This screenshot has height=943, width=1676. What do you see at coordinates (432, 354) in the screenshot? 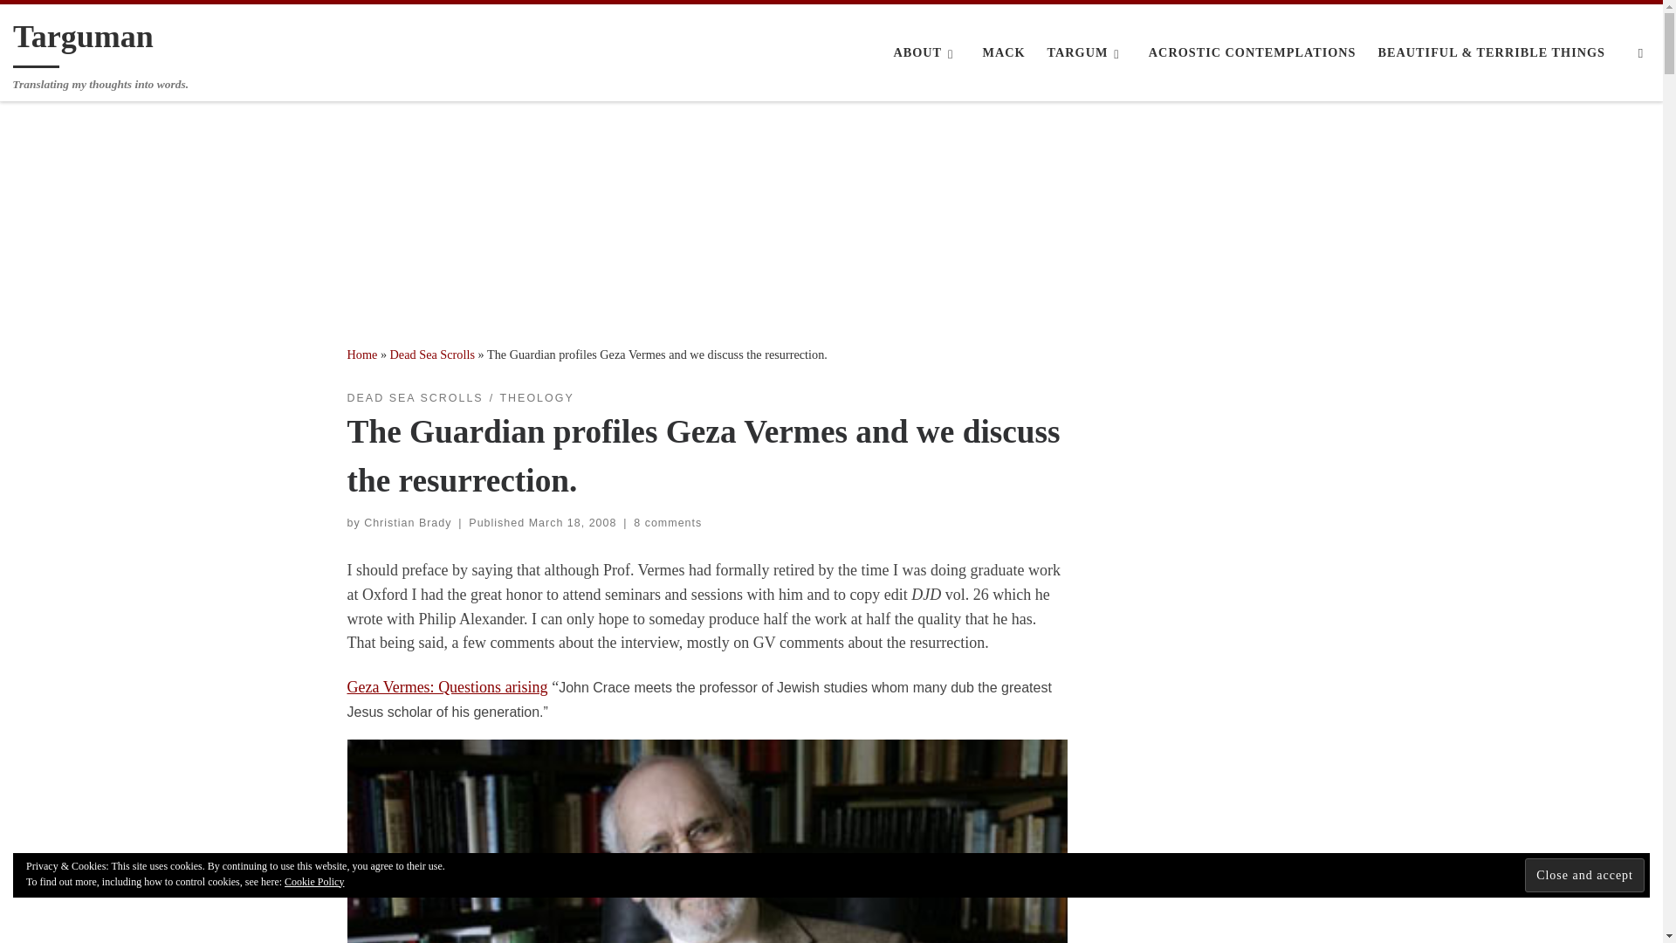
I see `Dead Sea Scrolls` at bounding box center [432, 354].